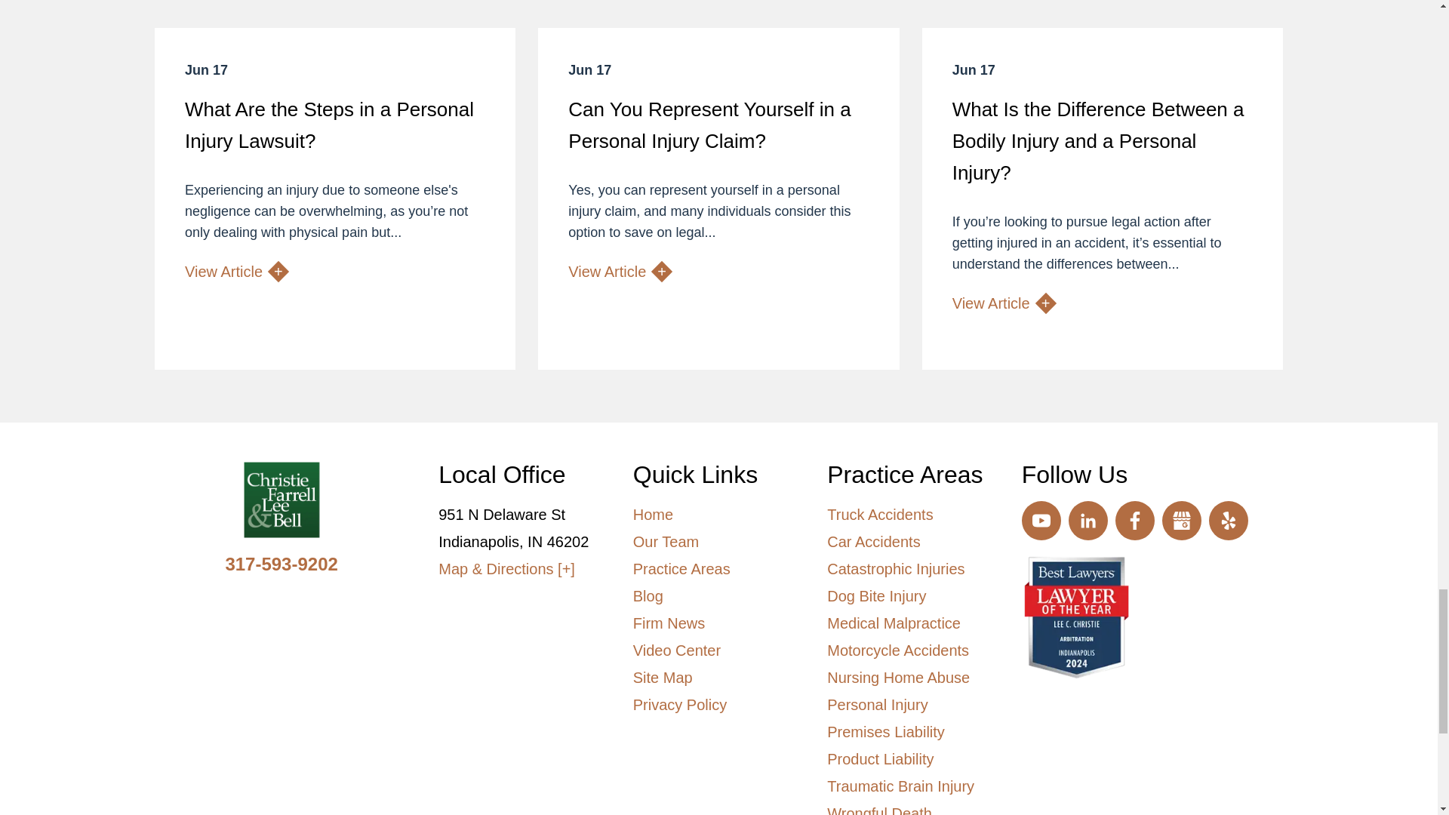  I want to click on Can You Represent Yourself in a Personal Injury Claim?, so click(718, 198).